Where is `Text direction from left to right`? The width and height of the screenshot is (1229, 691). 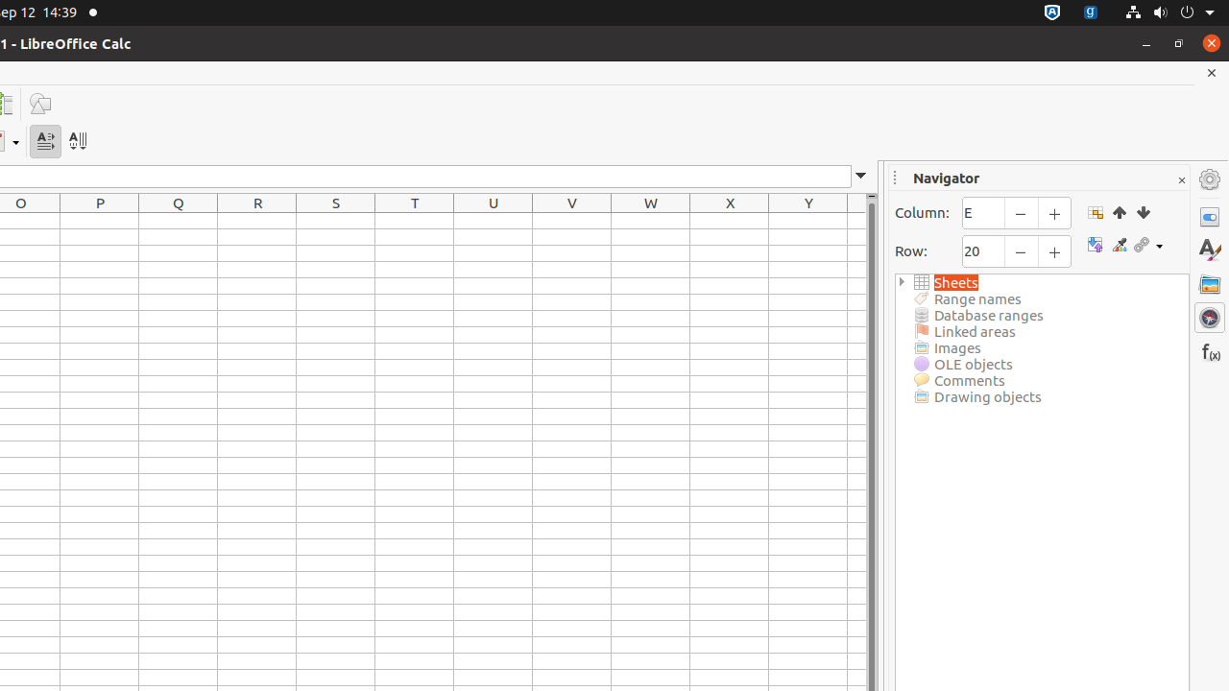 Text direction from left to right is located at coordinates (46, 142).